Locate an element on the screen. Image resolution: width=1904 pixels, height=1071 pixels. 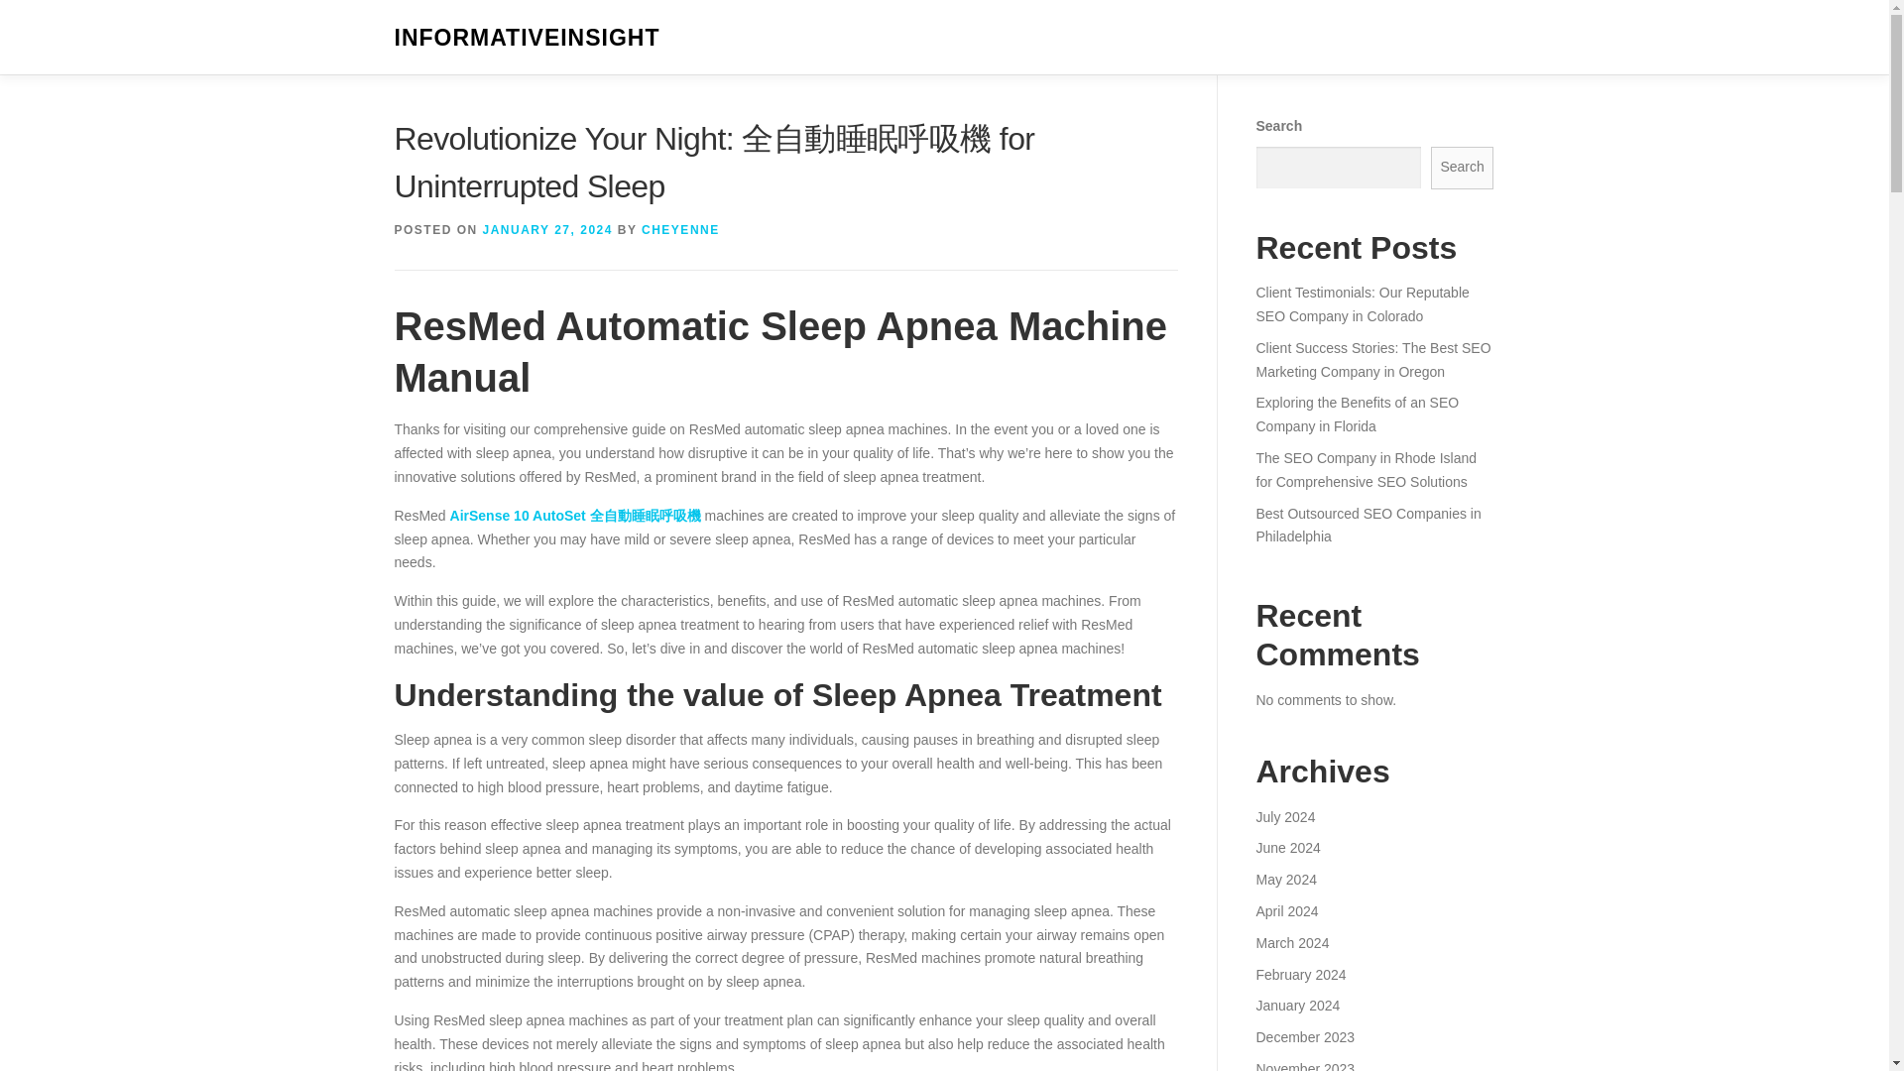
December 2023 is located at coordinates (1304, 1037).